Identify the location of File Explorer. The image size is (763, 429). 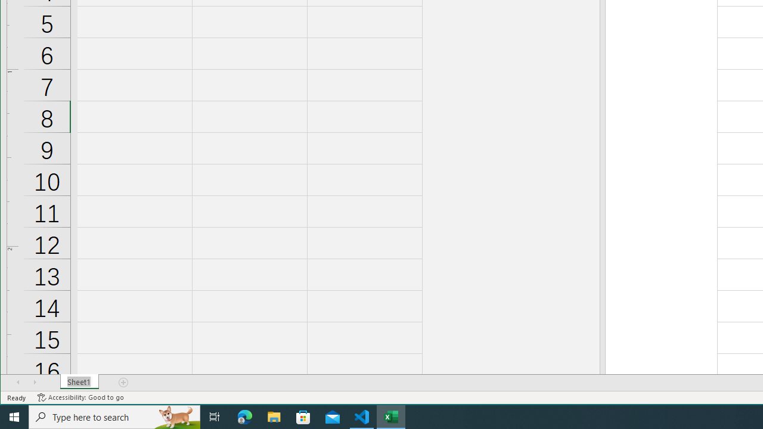
(274, 417).